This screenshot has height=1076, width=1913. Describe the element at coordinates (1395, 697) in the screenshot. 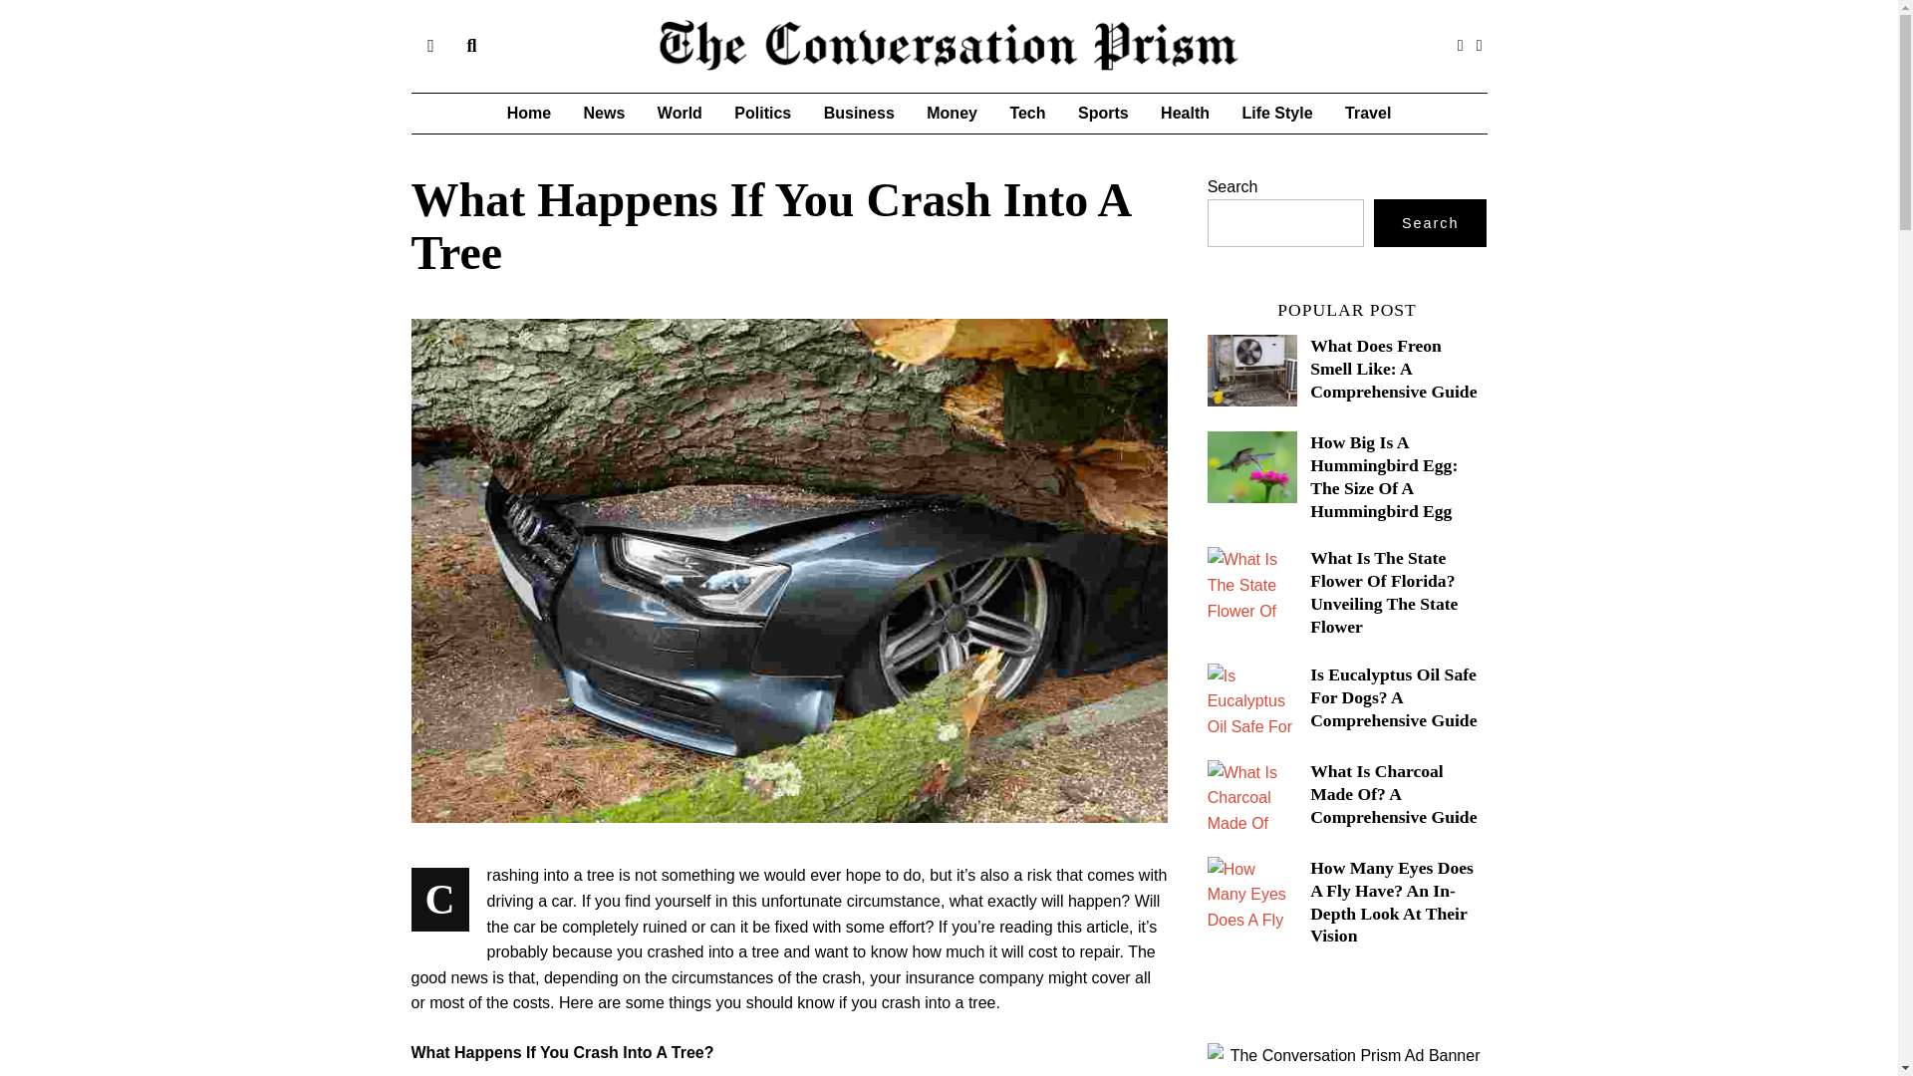

I see `Is Eucalyptus Oil Safe For Dogs? A Comprehensive Guide ` at that location.